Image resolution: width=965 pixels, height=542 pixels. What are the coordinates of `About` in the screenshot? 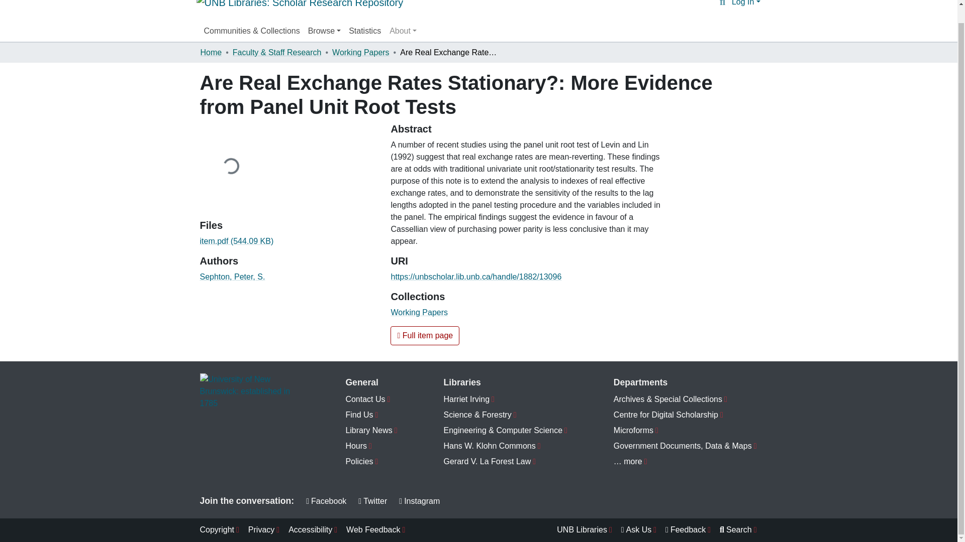 It's located at (403, 31).